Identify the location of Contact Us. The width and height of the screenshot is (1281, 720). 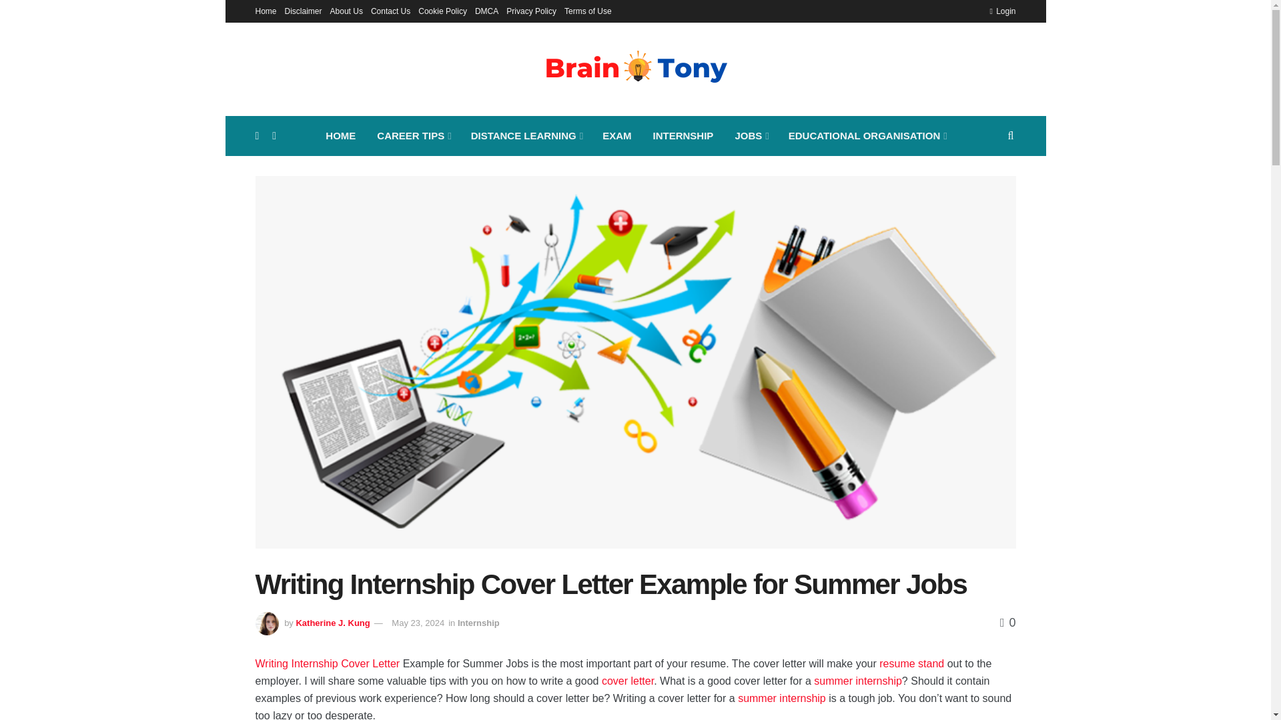
(390, 11).